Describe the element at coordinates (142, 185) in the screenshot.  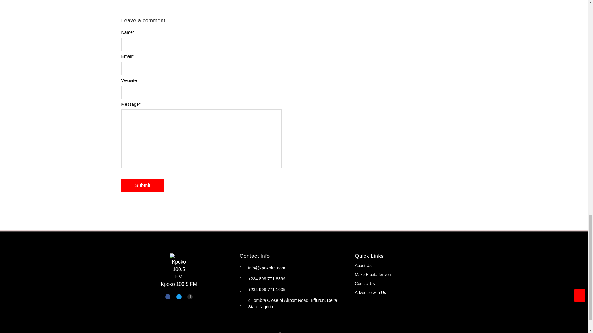
I see `Submit` at that location.